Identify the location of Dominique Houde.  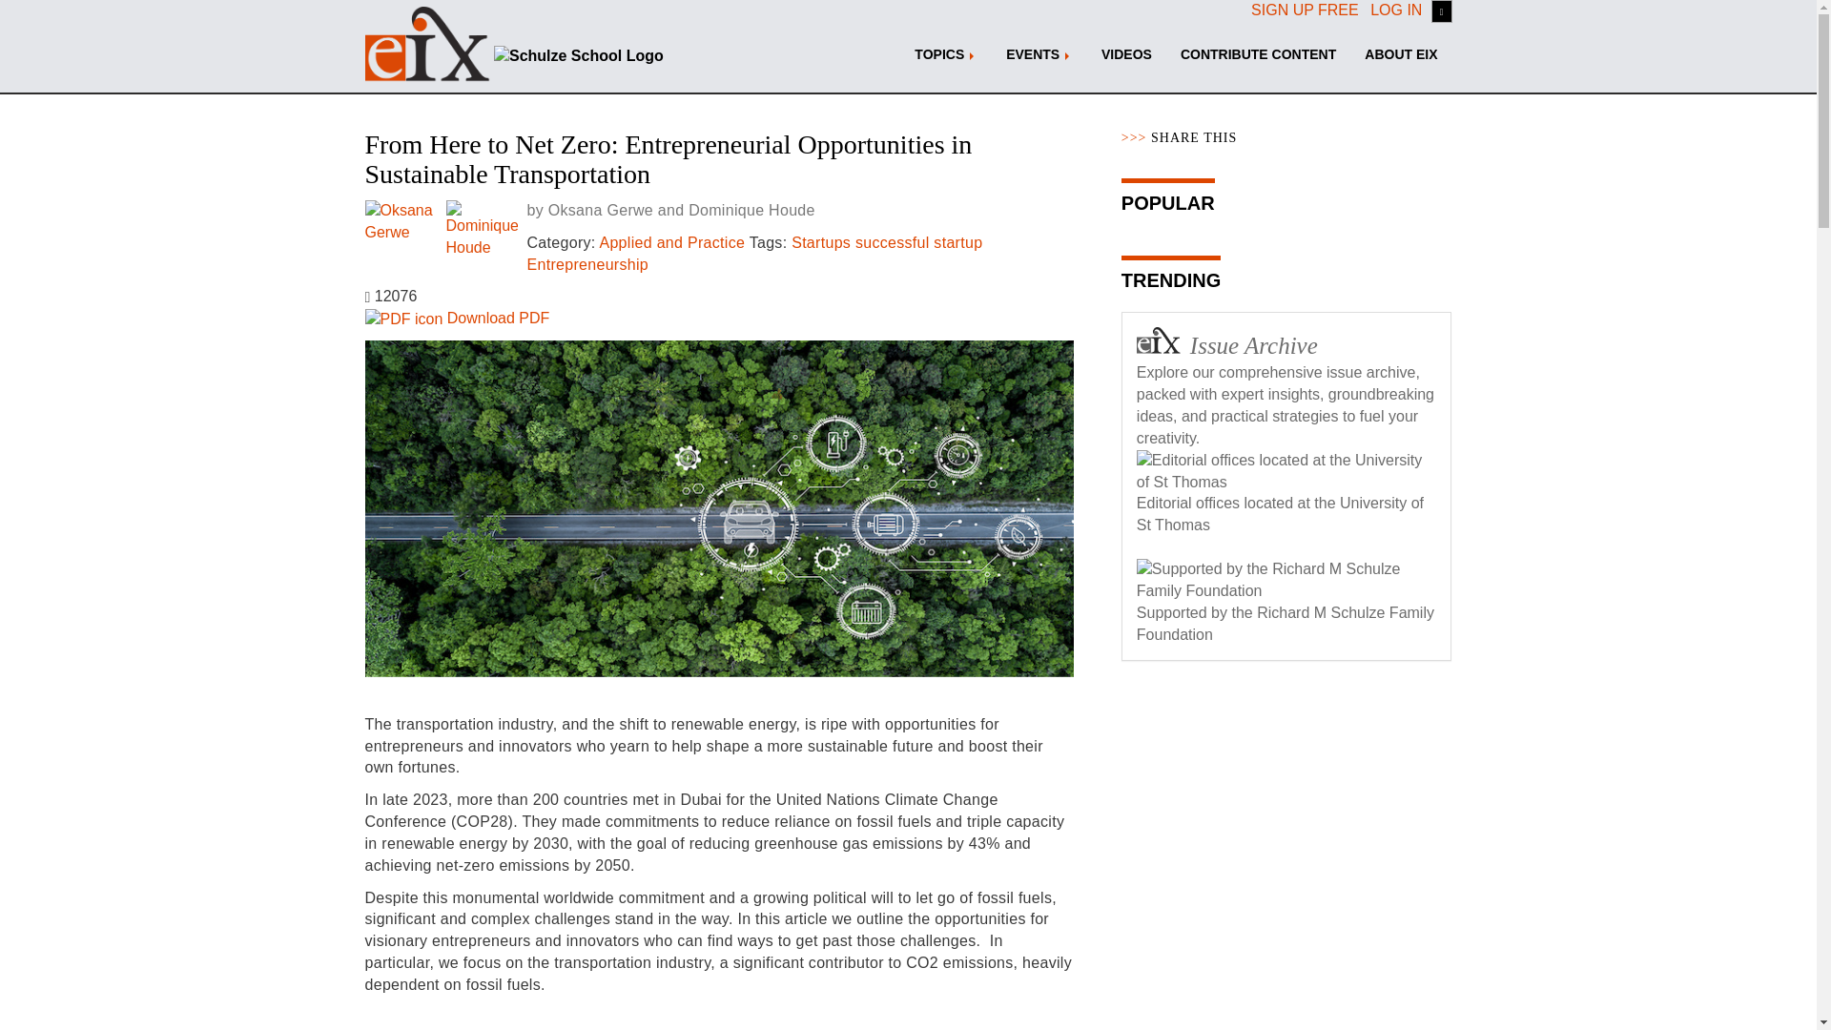
(751, 210).